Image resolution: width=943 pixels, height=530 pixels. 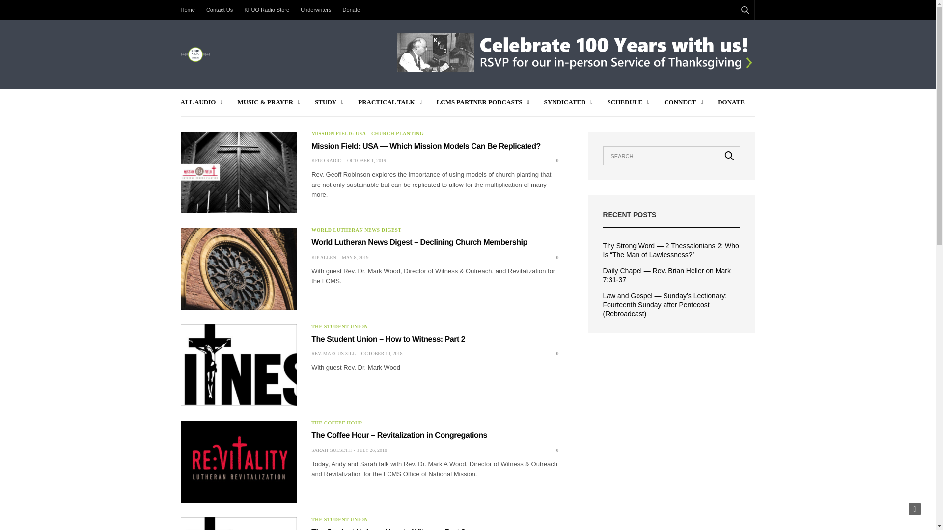 What do you see at coordinates (191, 10) in the screenshot?
I see `Home` at bounding box center [191, 10].